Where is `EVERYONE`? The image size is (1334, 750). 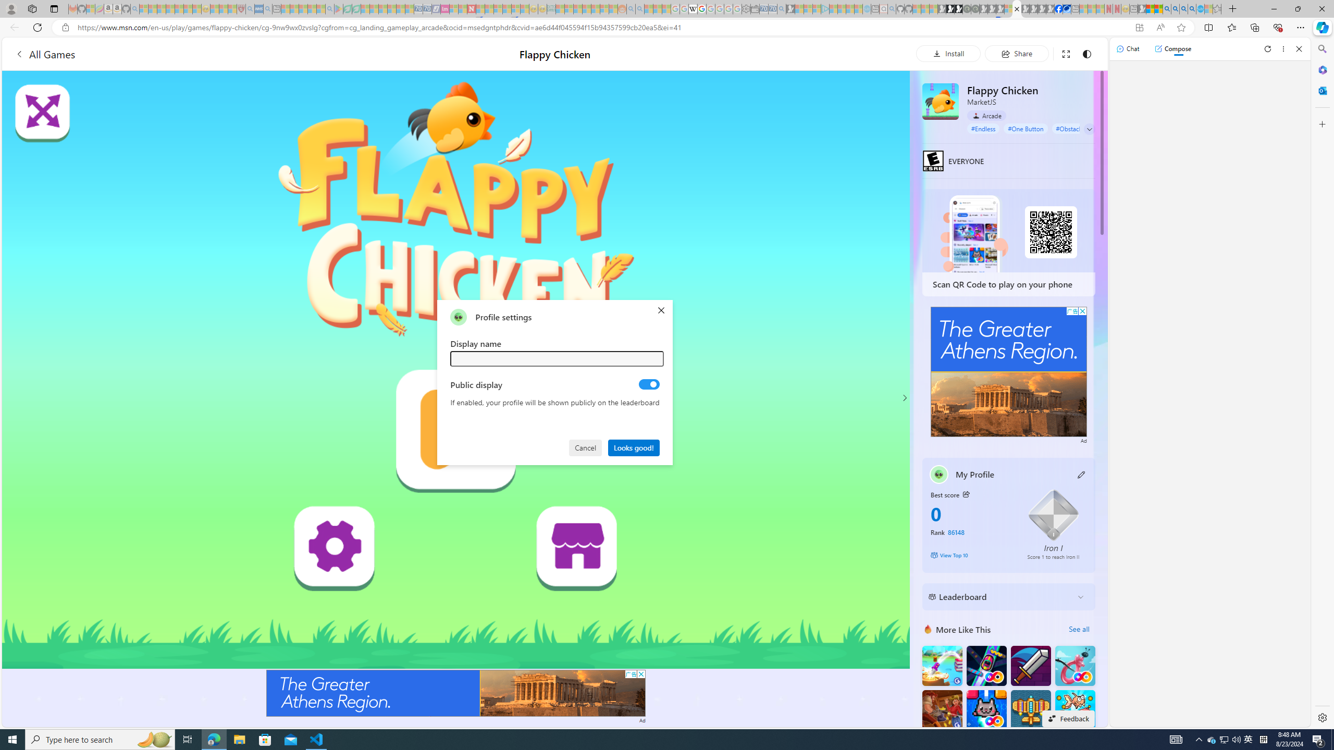
EVERYONE is located at coordinates (933, 160).